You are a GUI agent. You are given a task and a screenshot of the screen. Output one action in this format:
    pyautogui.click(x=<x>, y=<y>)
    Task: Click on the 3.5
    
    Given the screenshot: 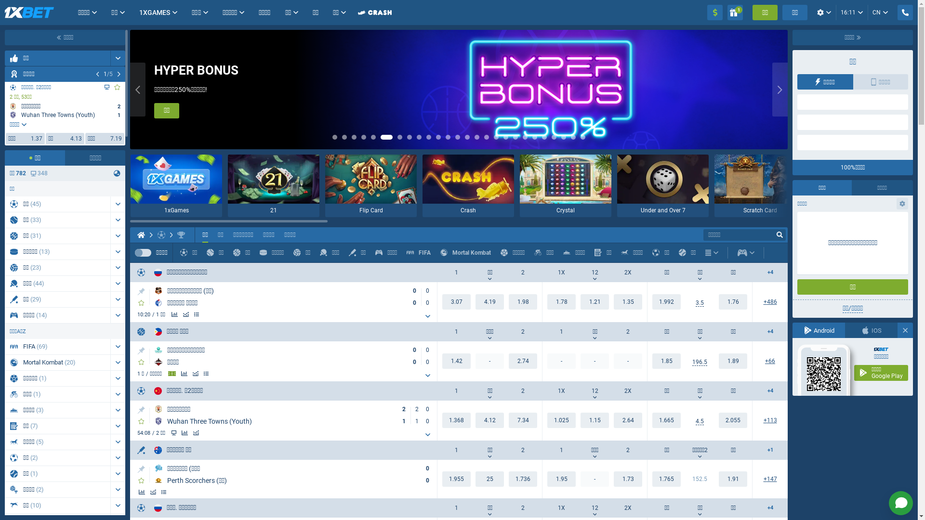 What is the action you would take?
    pyautogui.click(x=700, y=303)
    